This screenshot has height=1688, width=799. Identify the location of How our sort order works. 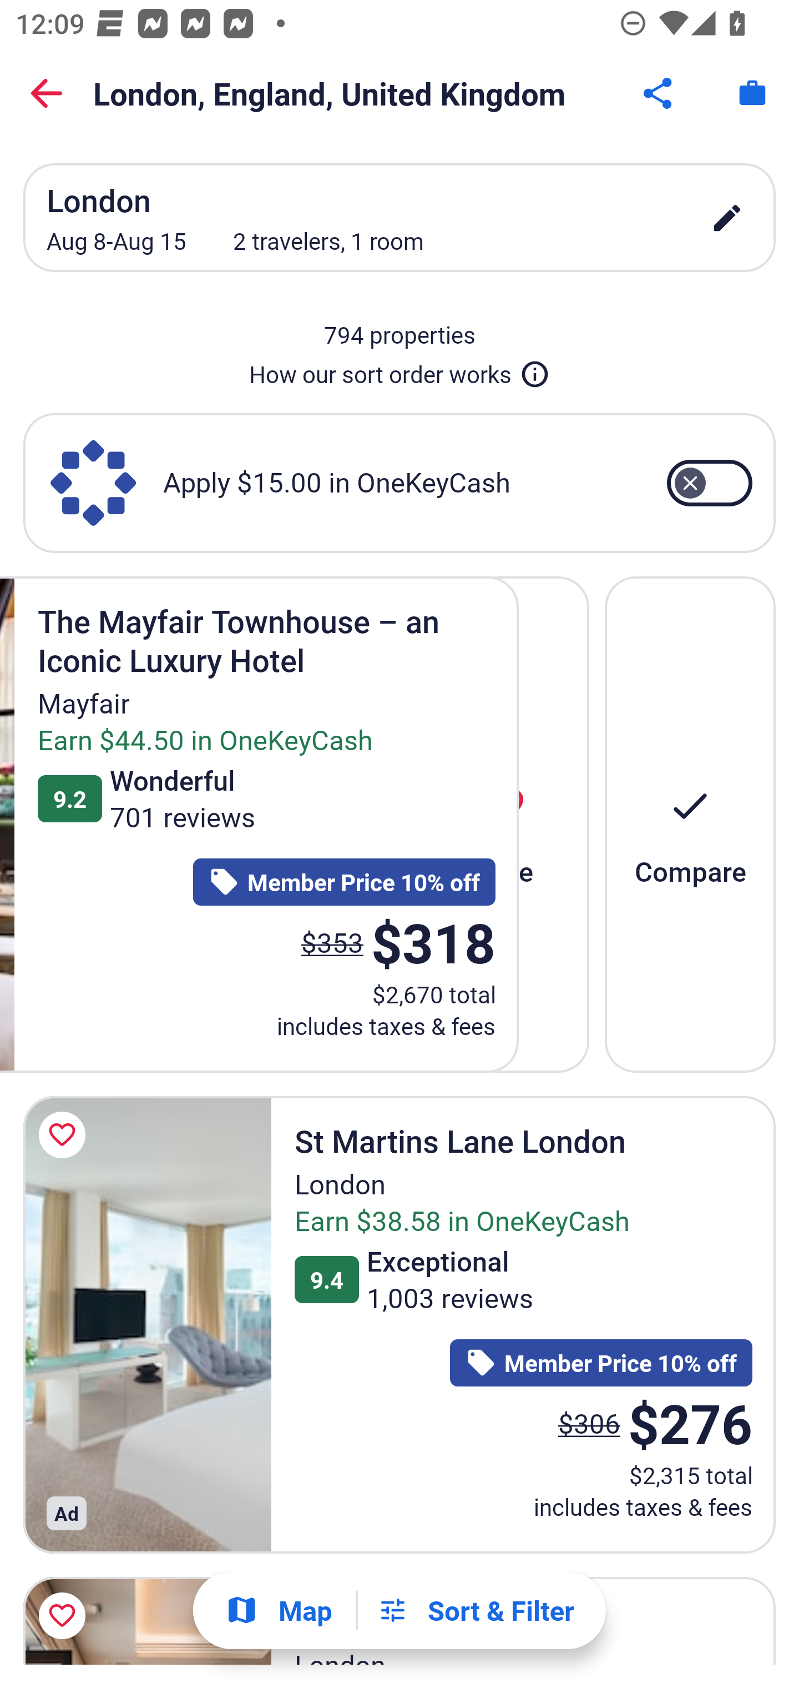
(399, 370).